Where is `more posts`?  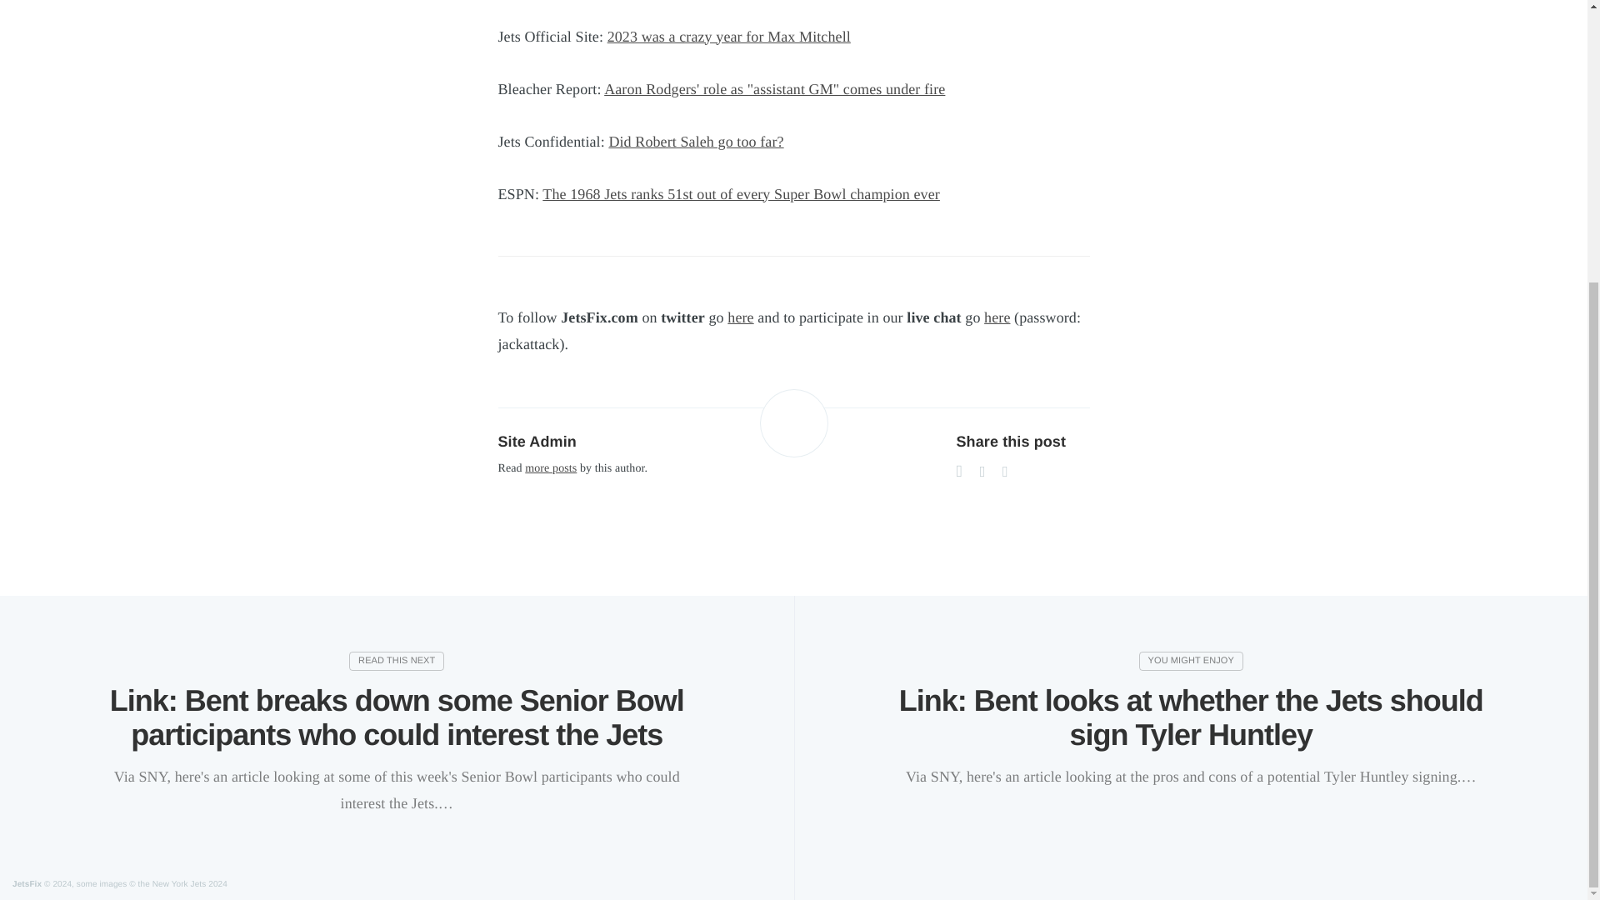 more posts is located at coordinates (550, 468).